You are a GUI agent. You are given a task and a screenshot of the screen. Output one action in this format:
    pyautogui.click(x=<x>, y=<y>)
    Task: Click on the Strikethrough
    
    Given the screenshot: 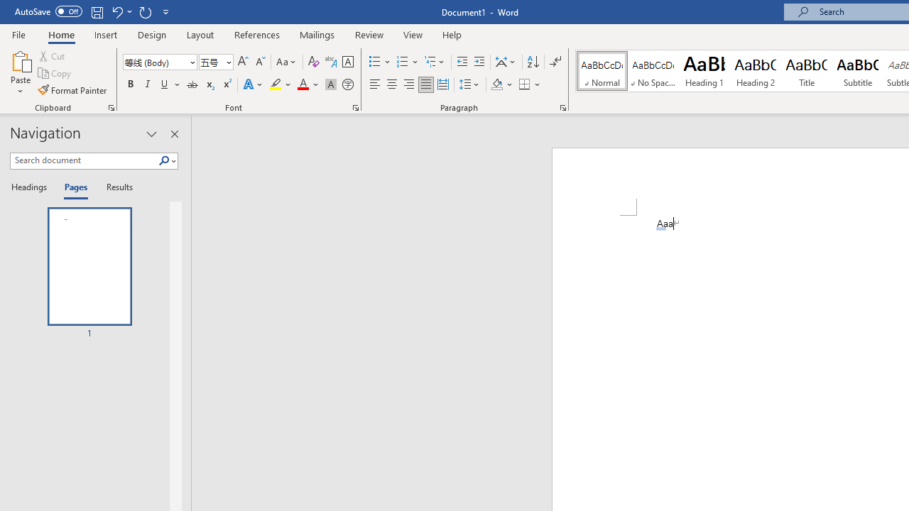 What is the action you would take?
    pyautogui.click(x=192, y=85)
    